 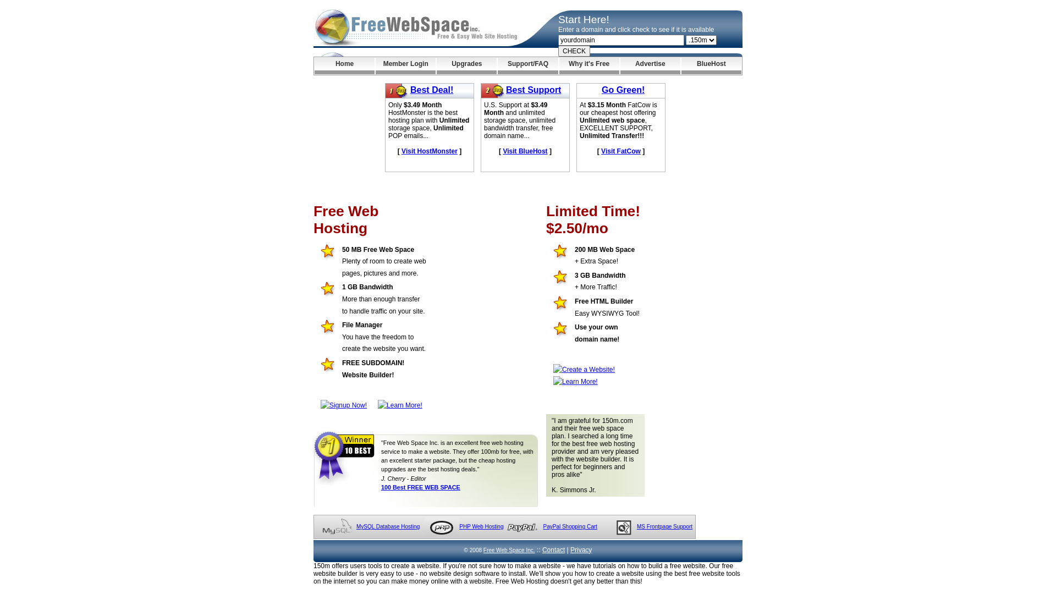 I want to click on 100 Best FREE WEB SPACE, so click(x=421, y=487).